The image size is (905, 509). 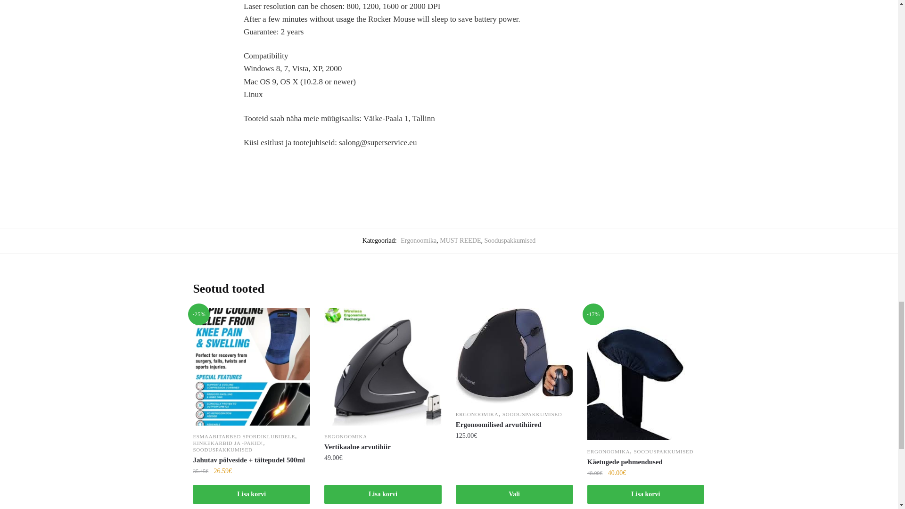 What do you see at coordinates (460, 240) in the screenshot?
I see `MUST REEDE` at bounding box center [460, 240].